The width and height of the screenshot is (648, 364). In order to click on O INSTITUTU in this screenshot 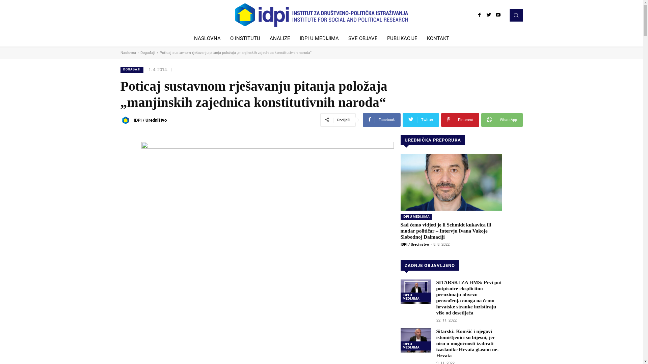, I will do `click(245, 38)`.